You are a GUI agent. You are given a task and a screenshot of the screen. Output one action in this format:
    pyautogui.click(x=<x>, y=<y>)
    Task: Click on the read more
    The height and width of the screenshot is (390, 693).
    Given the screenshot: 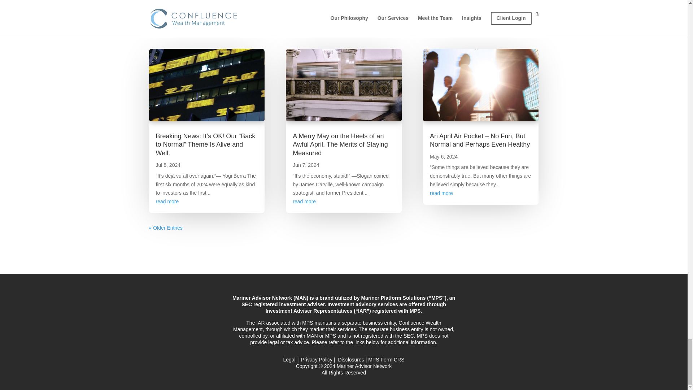 What is the action you would take?
    pyautogui.click(x=304, y=201)
    